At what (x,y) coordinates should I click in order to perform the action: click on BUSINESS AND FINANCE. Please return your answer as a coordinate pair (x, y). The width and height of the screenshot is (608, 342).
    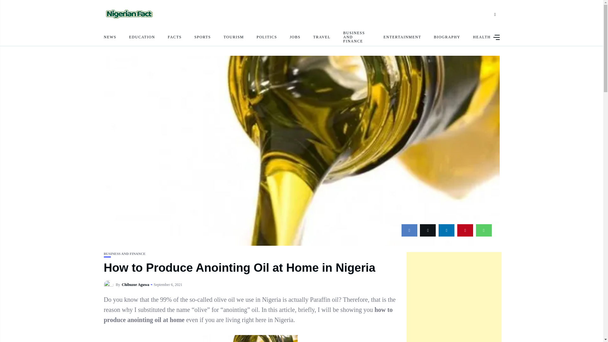
    Looking at the image, I should click on (357, 37).